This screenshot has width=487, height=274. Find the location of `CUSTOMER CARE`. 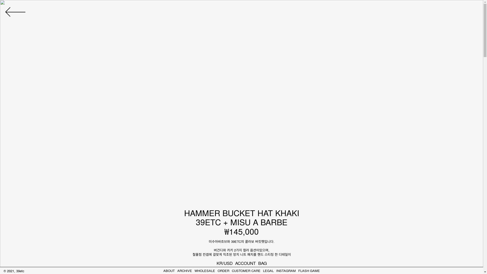

CUSTOMER CARE is located at coordinates (246, 270).